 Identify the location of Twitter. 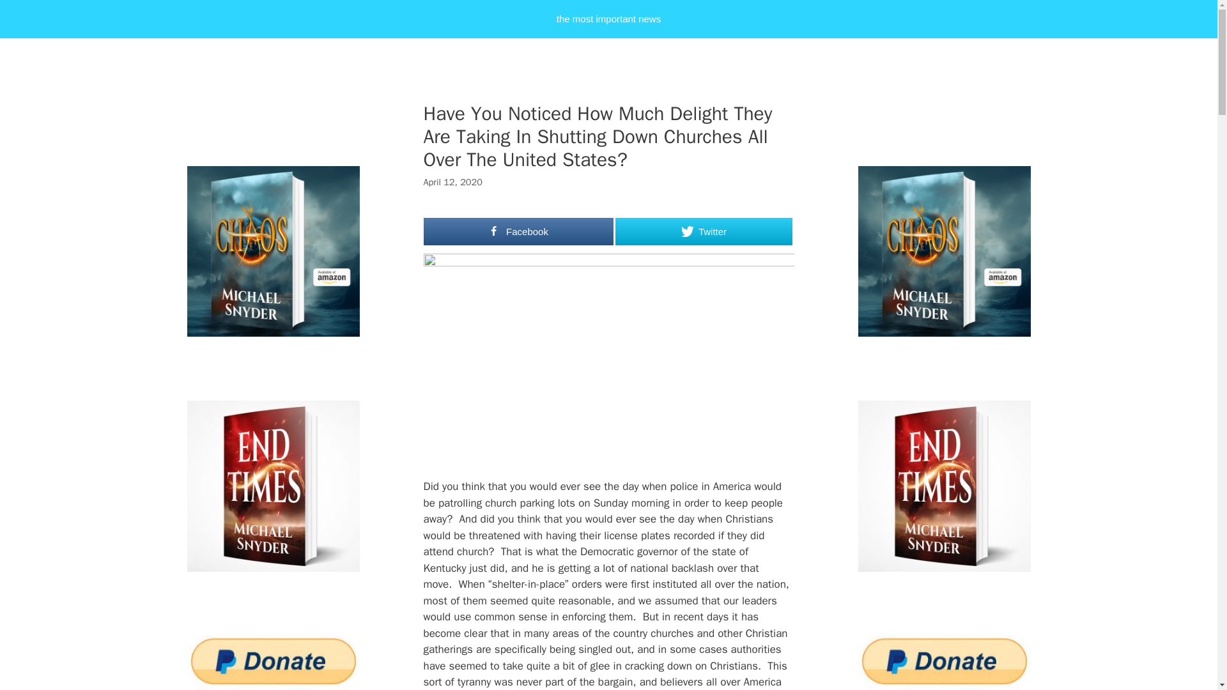
(703, 231).